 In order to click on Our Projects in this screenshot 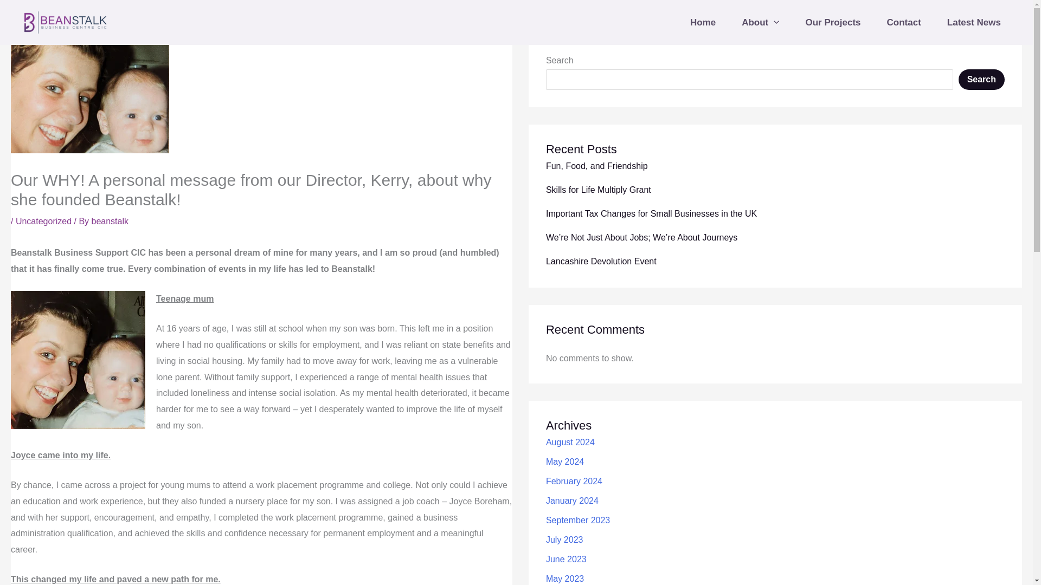, I will do `click(833, 22)`.